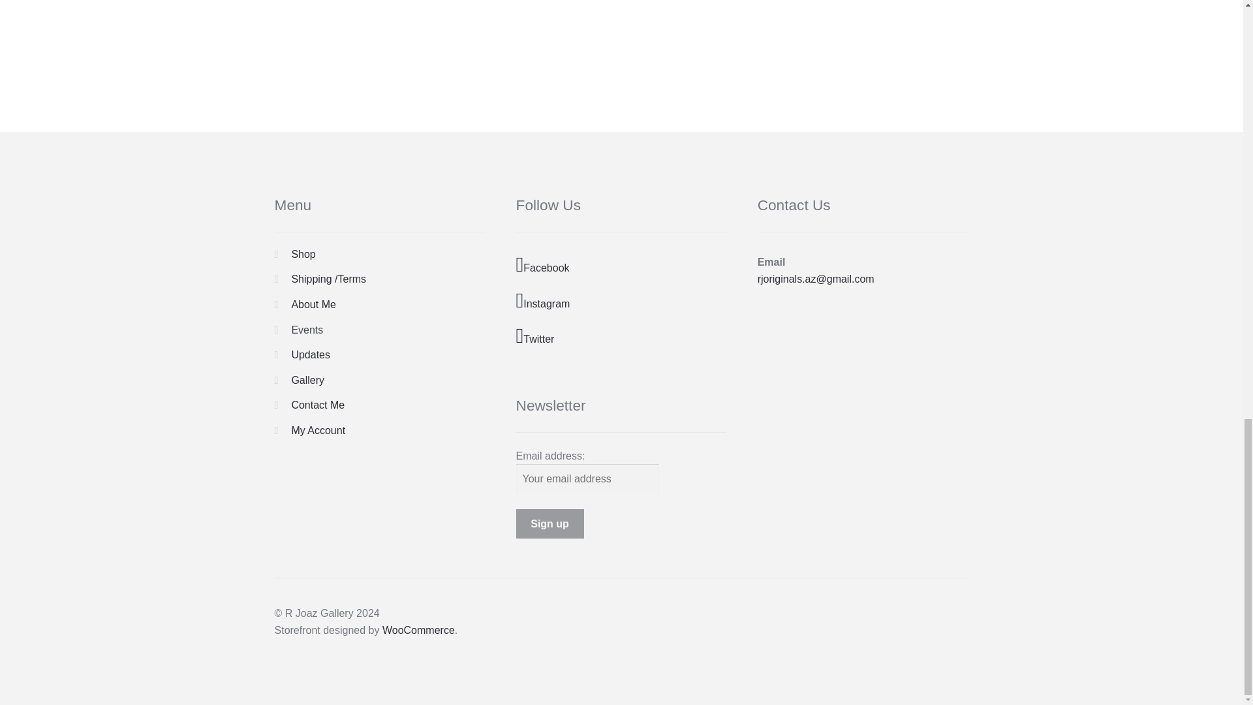 The width and height of the screenshot is (1253, 705). What do you see at coordinates (622, 265) in the screenshot?
I see `Visit R Joaz Gallery on Facebook` at bounding box center [622, 265].